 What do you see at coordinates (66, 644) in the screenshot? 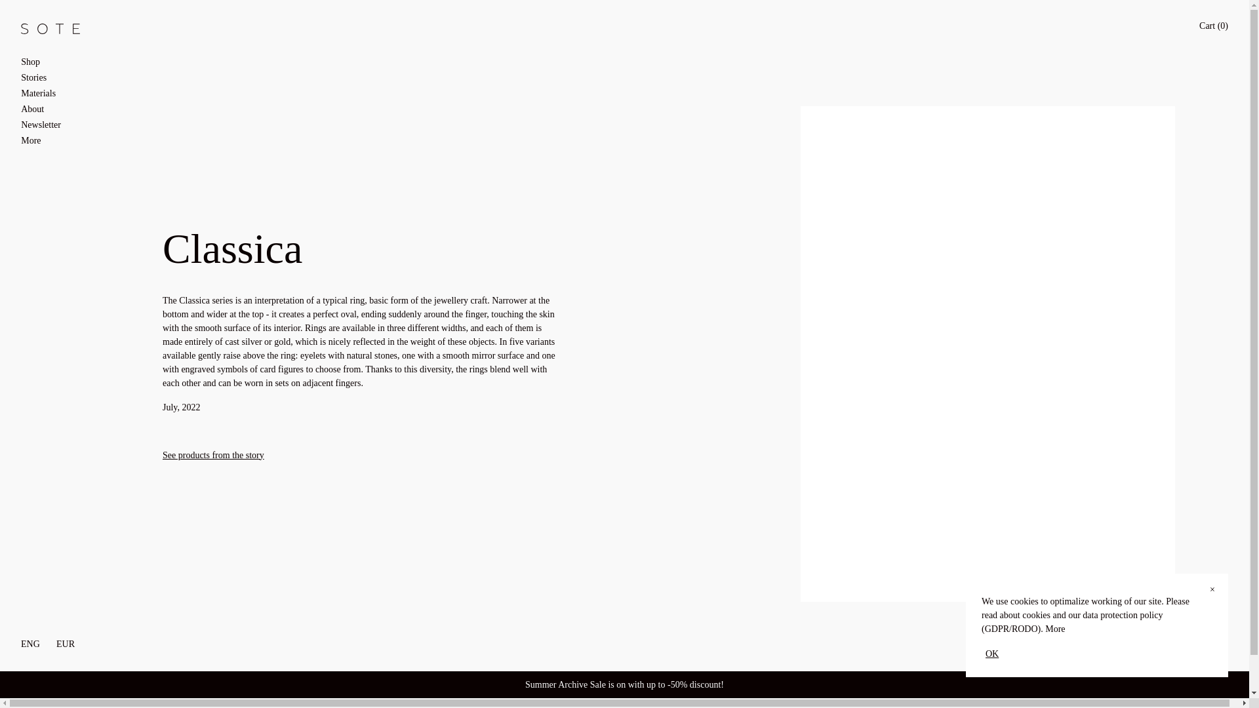
I see `EUR` at bounding box center [66, 644].